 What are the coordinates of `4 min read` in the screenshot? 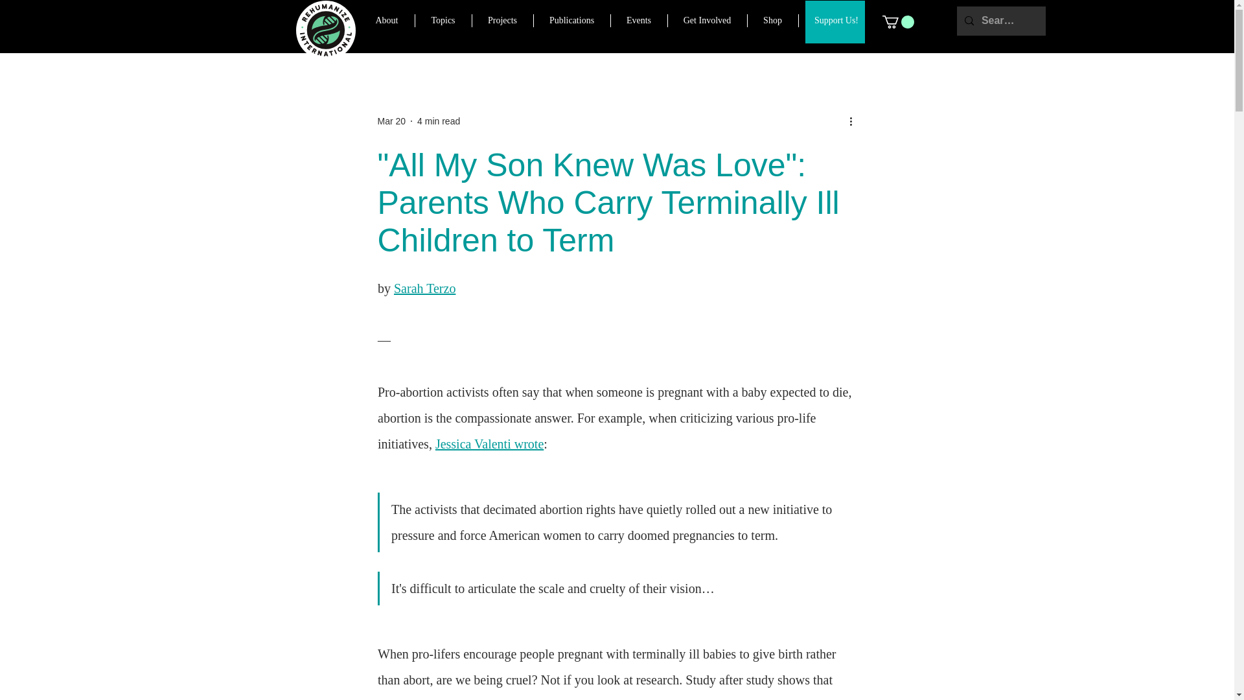 It's located at (438, 121).